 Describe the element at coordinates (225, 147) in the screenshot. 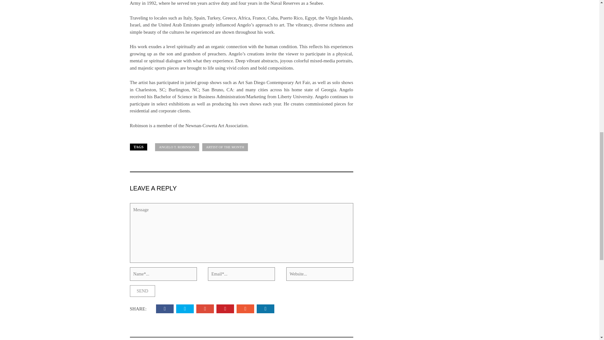

I see `View all posts tagged Artist of the Month` at that location.